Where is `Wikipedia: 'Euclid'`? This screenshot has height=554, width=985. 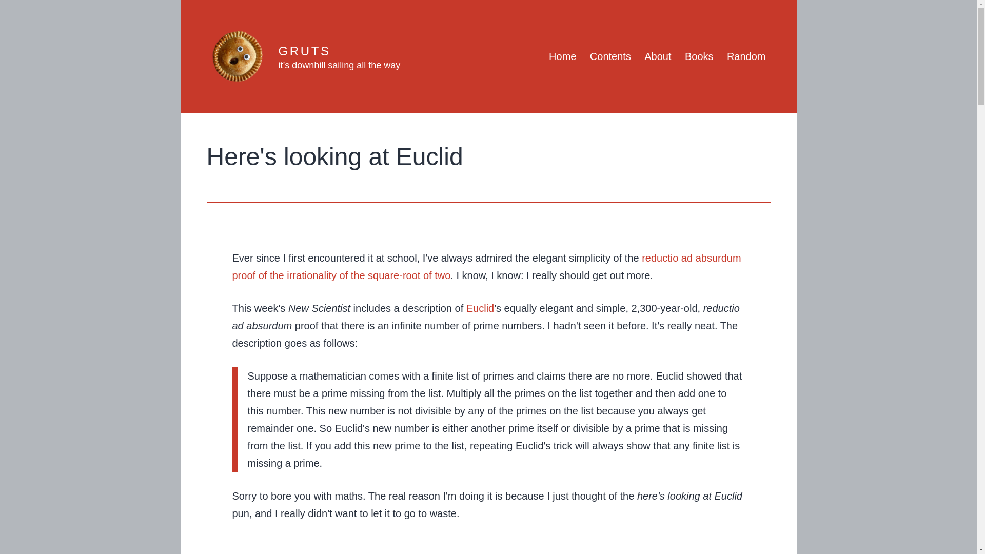
Wikipedia: 'Euclid' is located at coordinates (480, 308).